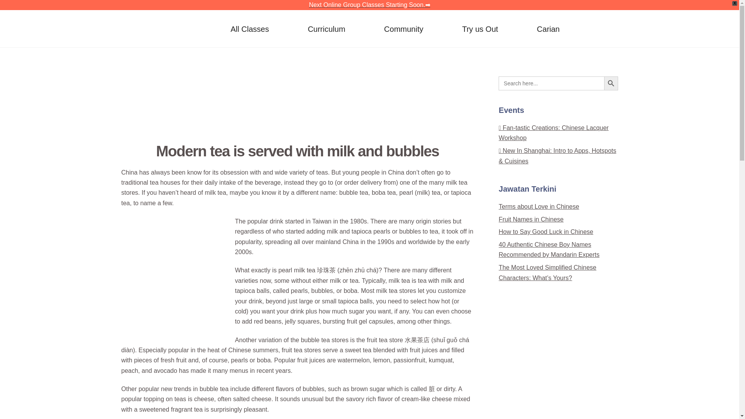  I want to click on Modern tea is served with milk and bubbles, so click(179, 105).